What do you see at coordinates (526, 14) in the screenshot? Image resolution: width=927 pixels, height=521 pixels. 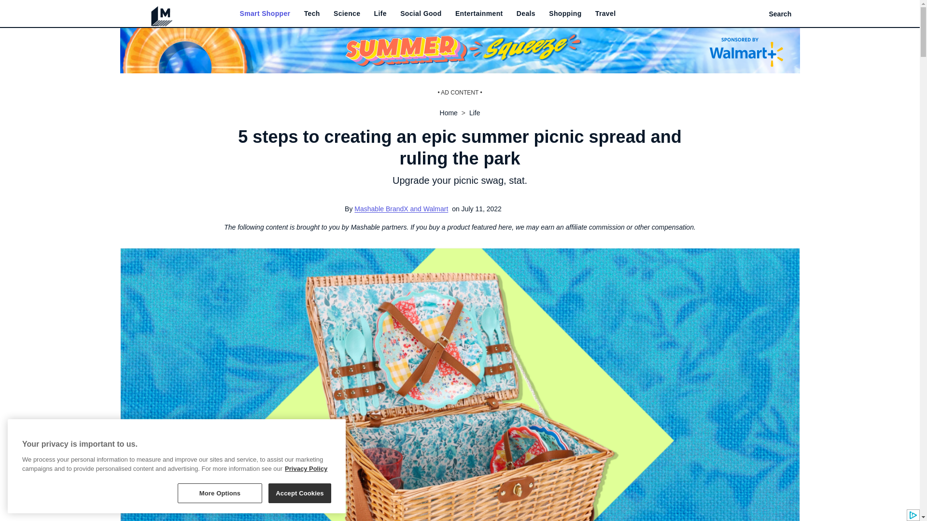 I see `Deals` at bounding box center [526, 14].